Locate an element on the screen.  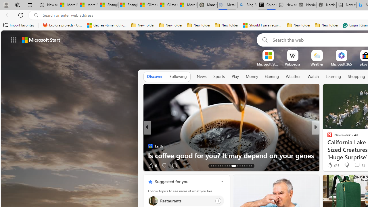
Tab actions menu is located at coordinates (30, 5).